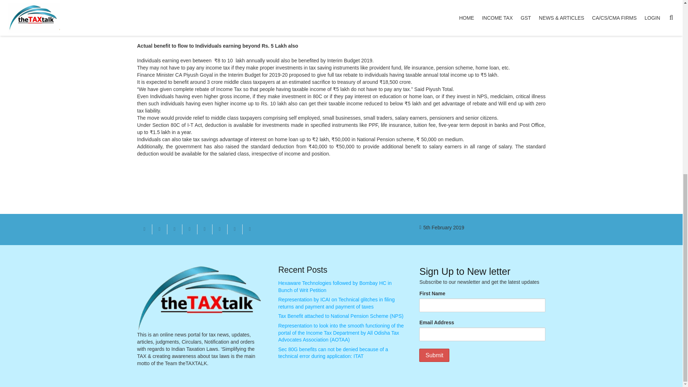  Describe the element at coordinates (249, 229) in the screenshot. I see `Share this` at that location.